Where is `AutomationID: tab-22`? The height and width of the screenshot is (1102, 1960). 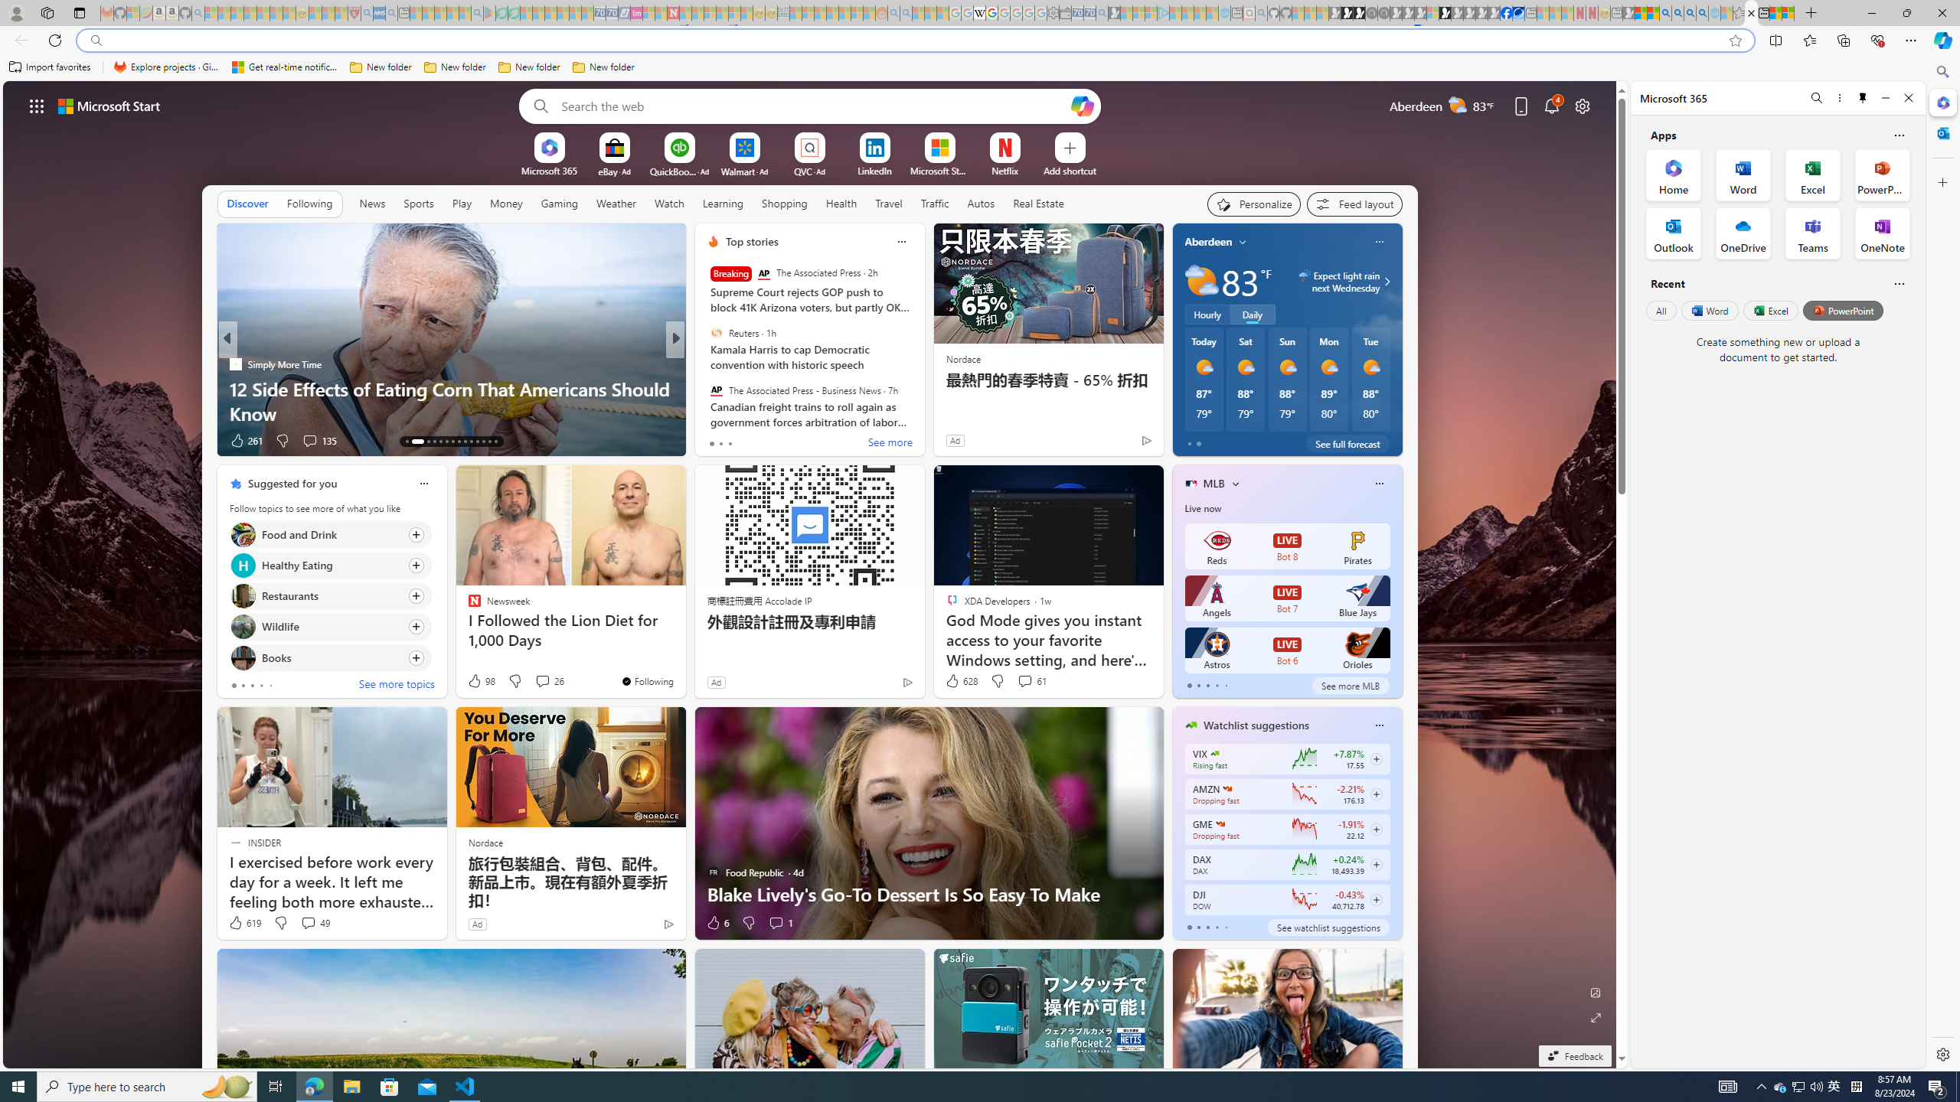 AutomationID: tab-22 is located at coordinates (471, 442).